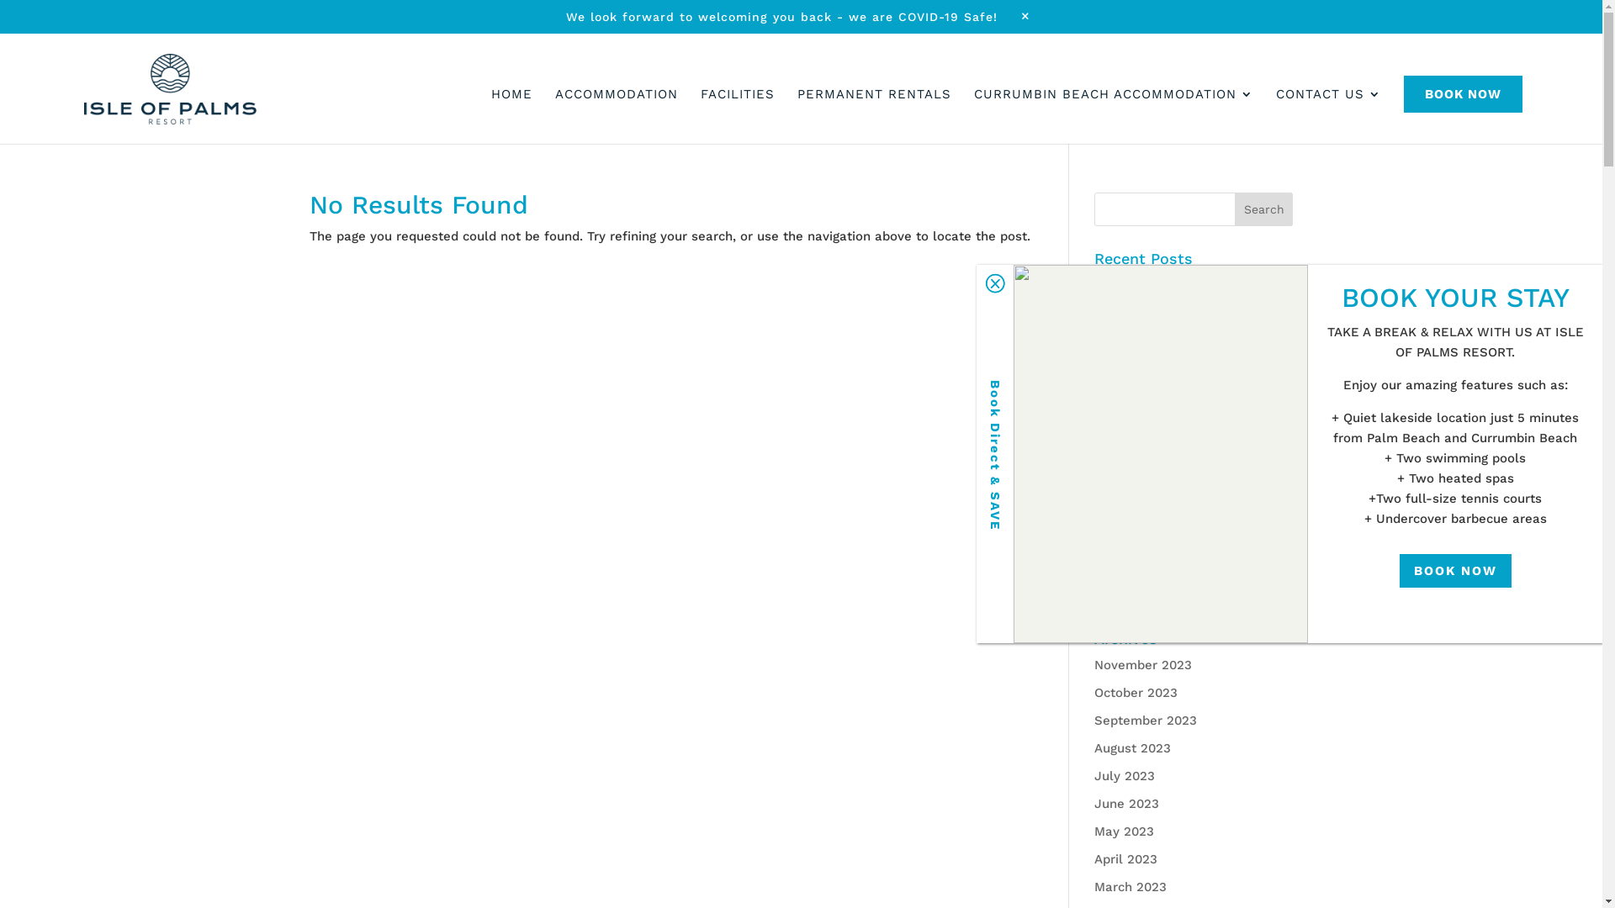 The image size is (1615, 908). Describe the element at coordinates (1192, 296) in the screenshot. I see `Celebrate Christmas in Style at a Lakeside Resort` at that location.